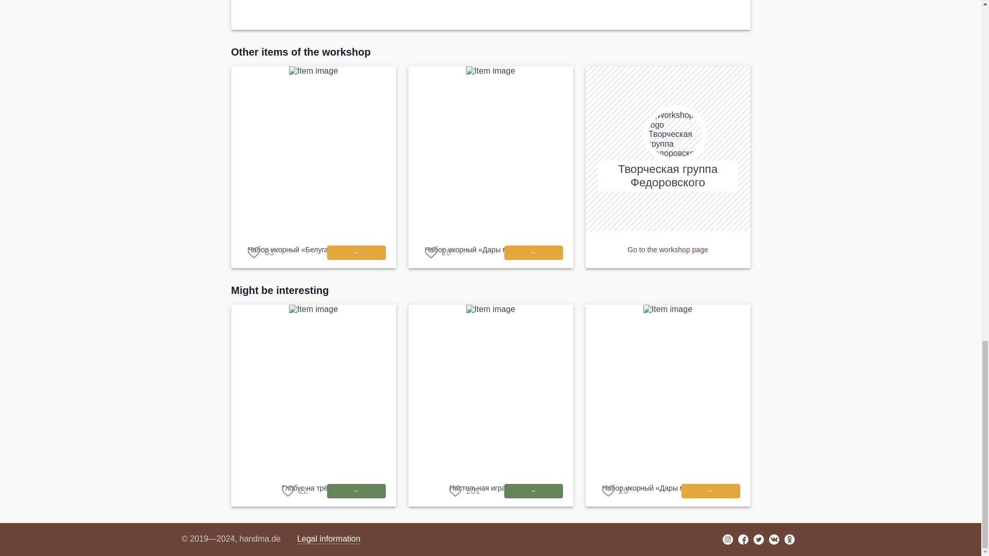 This screenshot has width=989, height=556. What do you see at coordinates (464, 491) in the screenshot?
I see `201` at bounding box center [464, 491].